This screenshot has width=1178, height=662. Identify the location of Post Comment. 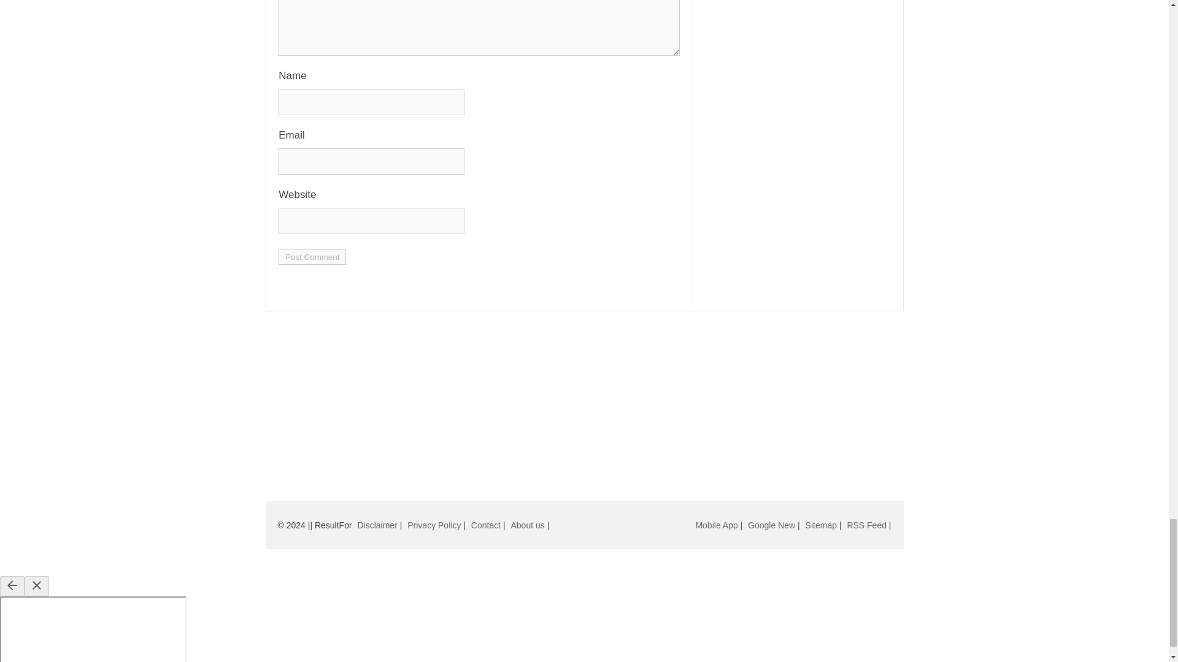
(312, 257).